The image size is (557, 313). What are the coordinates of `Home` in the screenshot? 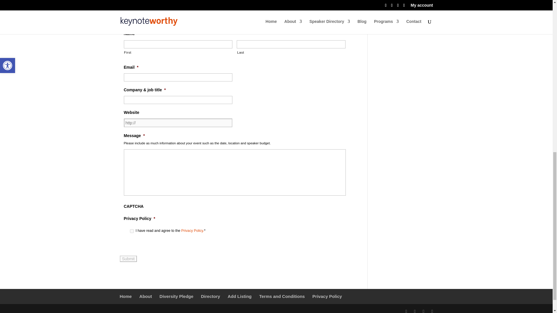 It's located at (125, 296).